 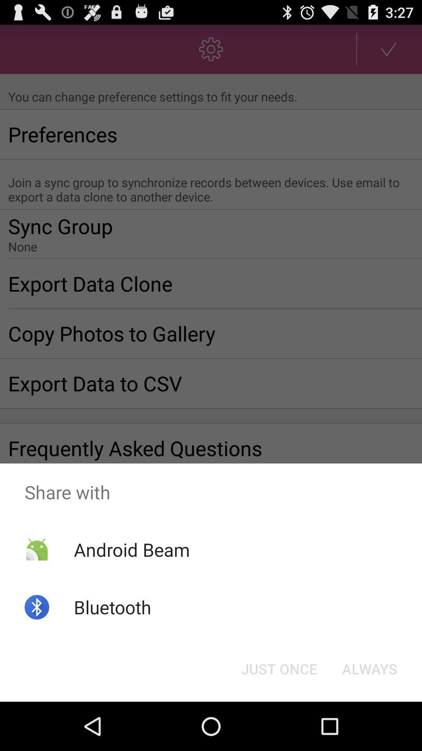 What do you see at coordinates (131, 550) in the screenshot?
I see `click the item above the bluetooth icon` at bounding box center [131, 550].